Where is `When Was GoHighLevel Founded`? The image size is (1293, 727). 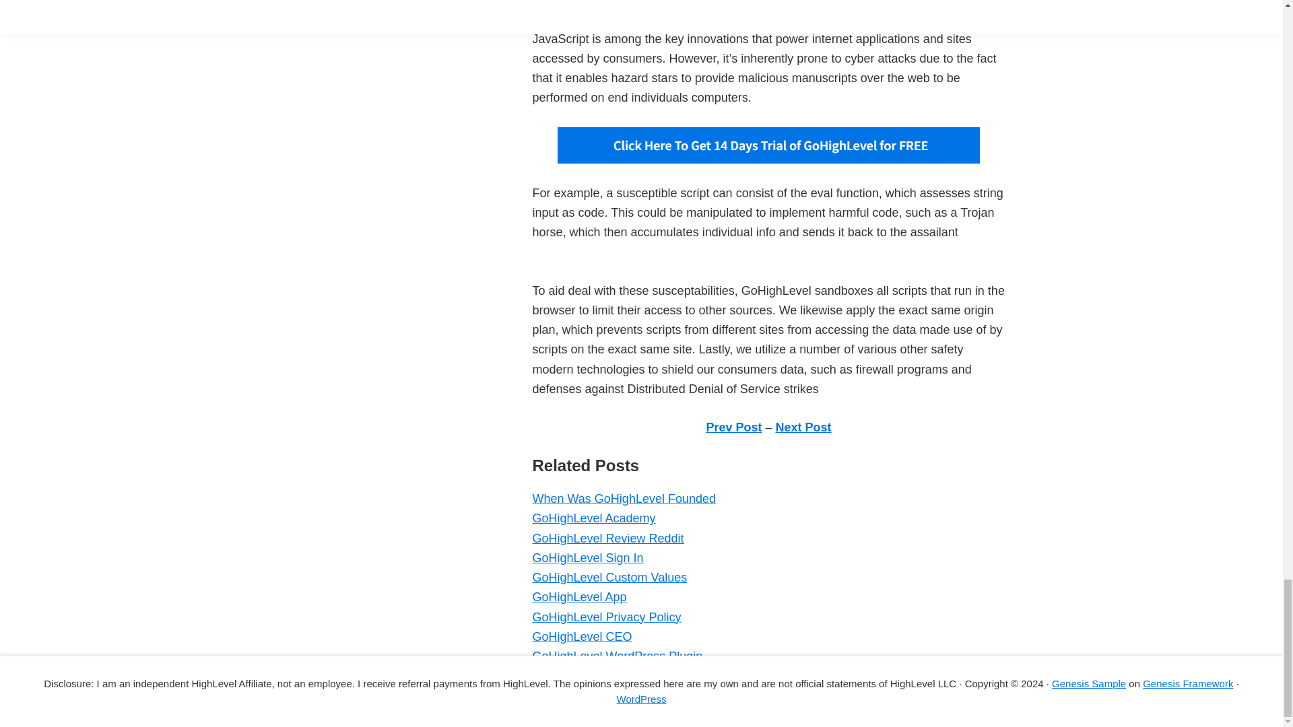 When Was GoHighLevel Founded is located at coordinates (623, 498).